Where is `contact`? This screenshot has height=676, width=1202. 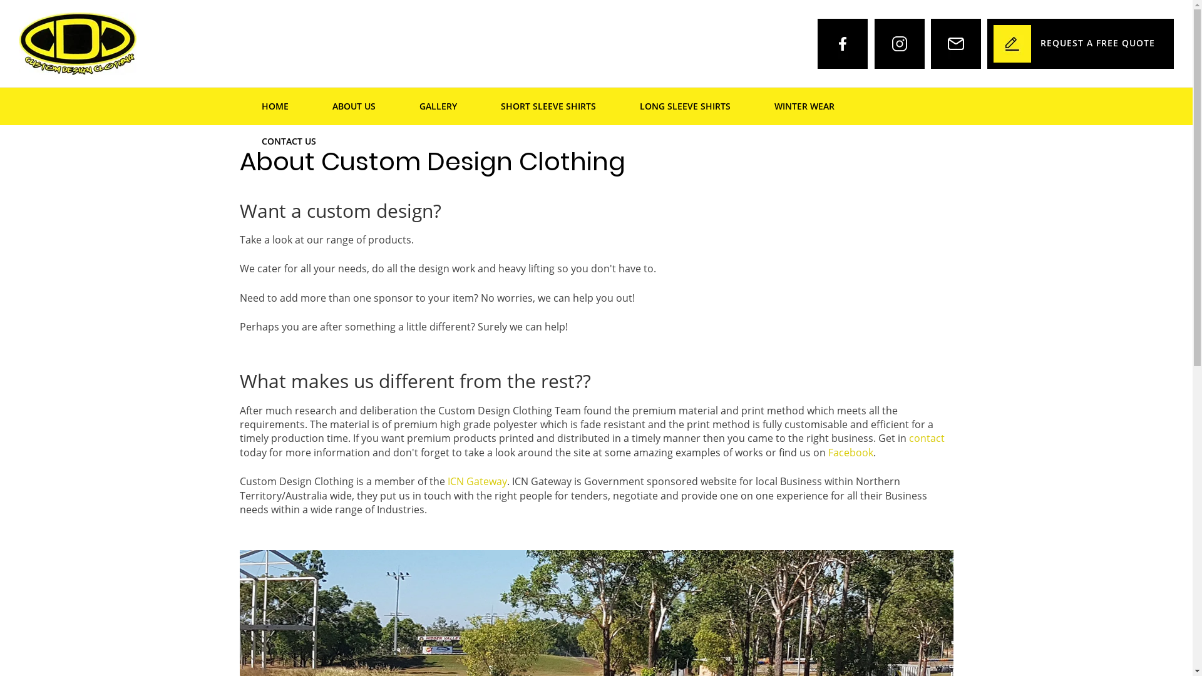 contact is located at coordinates (927, 438).